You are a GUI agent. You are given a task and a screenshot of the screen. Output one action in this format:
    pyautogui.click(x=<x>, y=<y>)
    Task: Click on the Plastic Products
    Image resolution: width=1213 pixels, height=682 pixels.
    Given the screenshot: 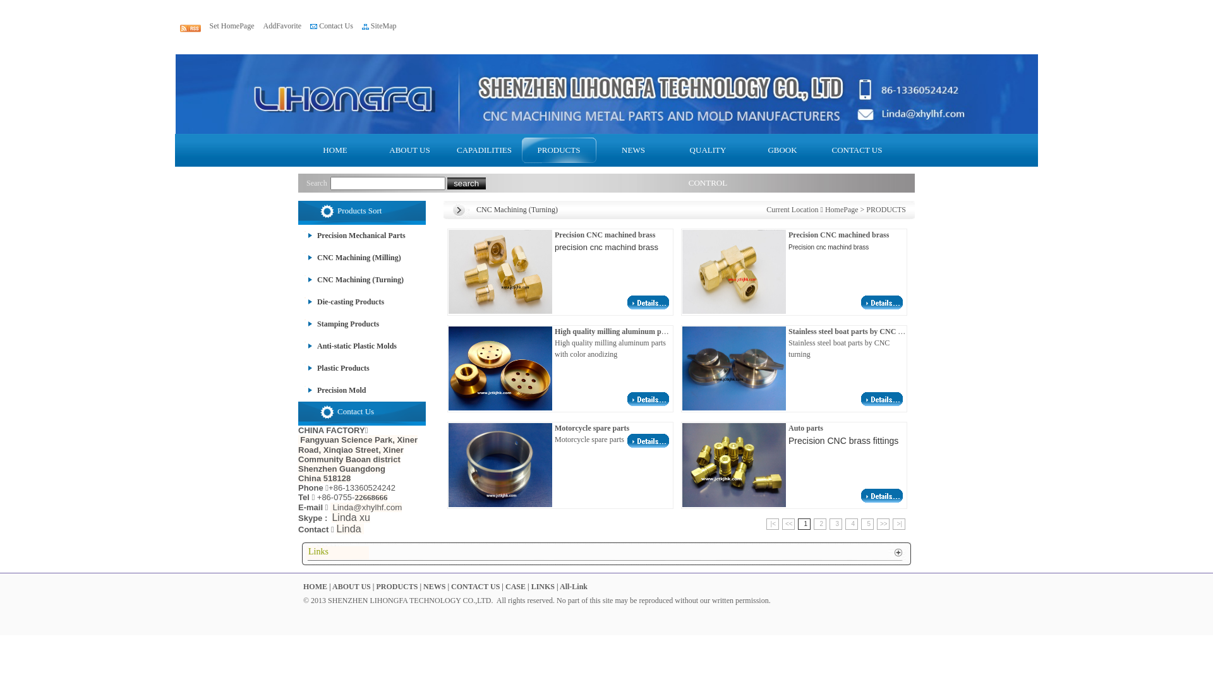 What is the action you would take?
    pyautogui.click(x=334, y=368)
    